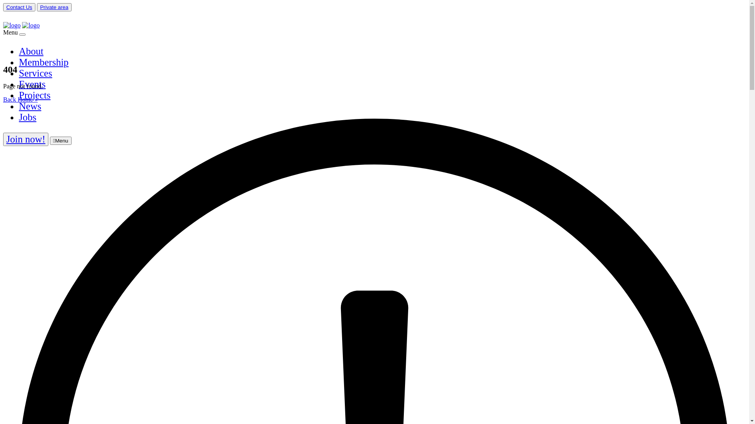  What do you see at coordinates (26, 139) in the screenshot?
I see `Join now!` at bounding box center [26, 139].